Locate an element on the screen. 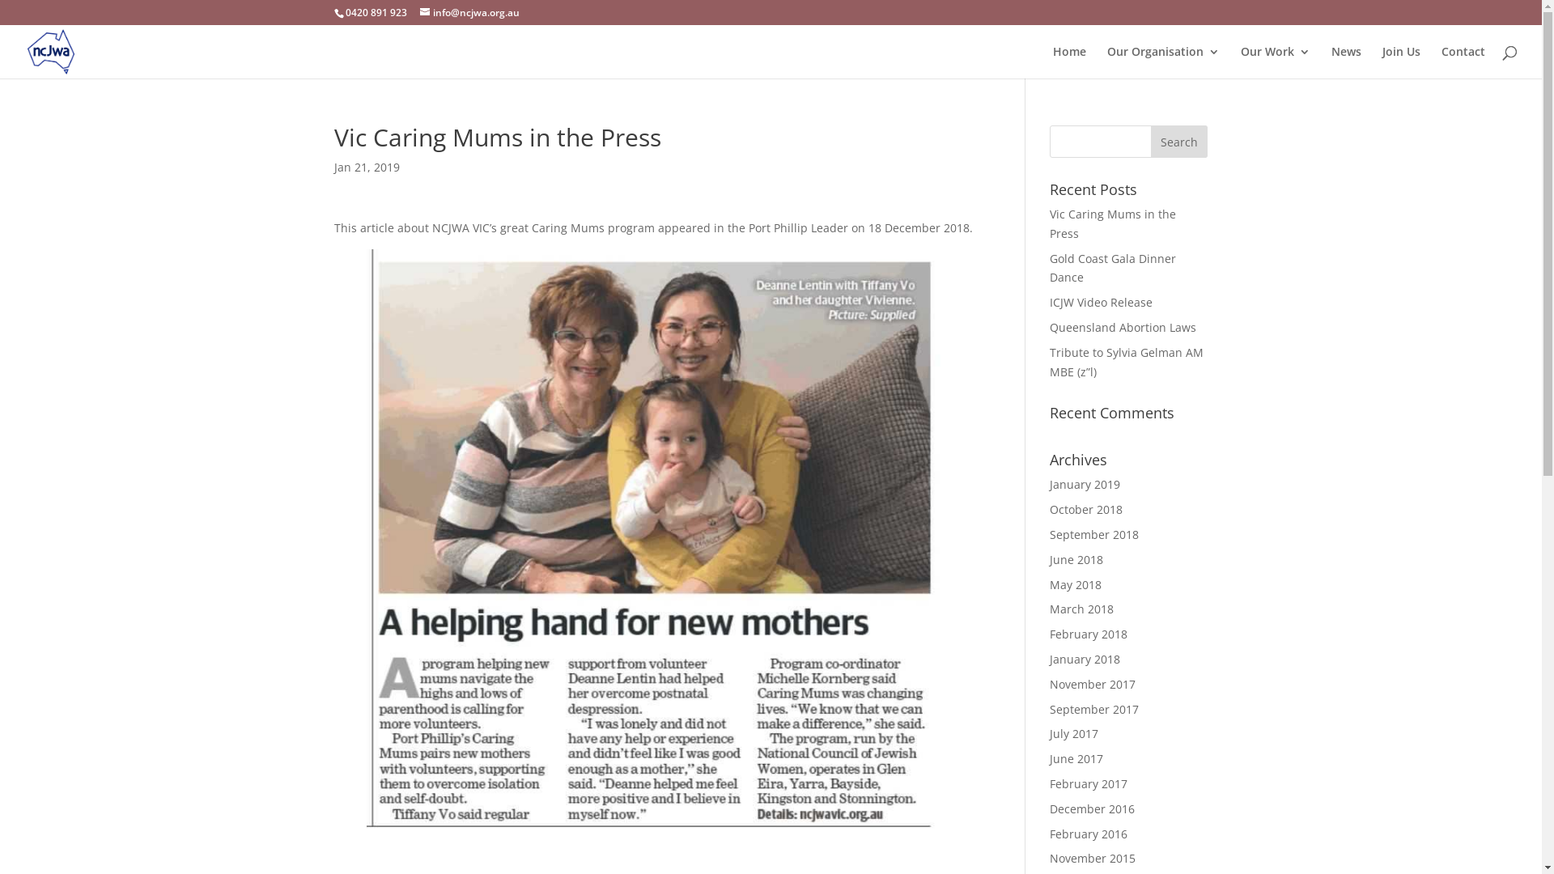  June 2017 is located at coordinates (1076, 759).